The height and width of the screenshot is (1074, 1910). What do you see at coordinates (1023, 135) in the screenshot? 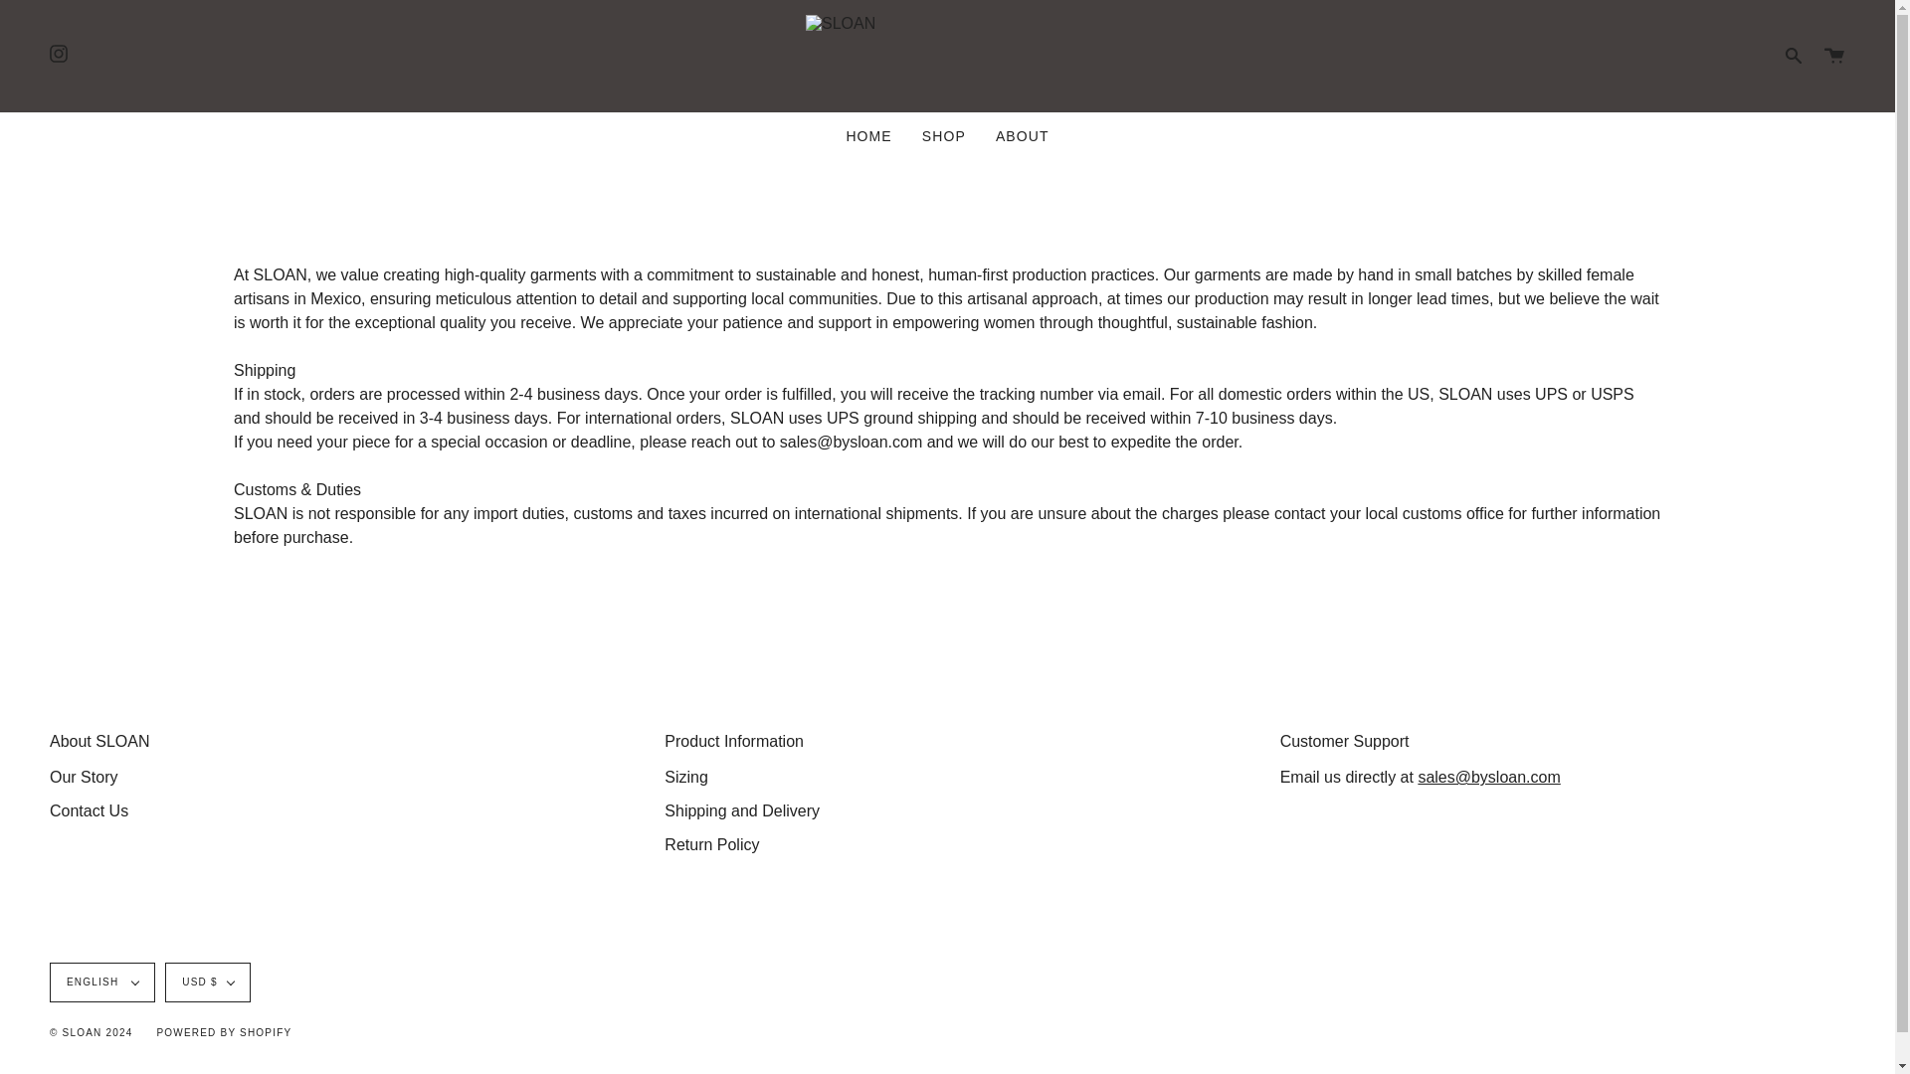
I see `ABOUT` at bounding box center [1023, 135].